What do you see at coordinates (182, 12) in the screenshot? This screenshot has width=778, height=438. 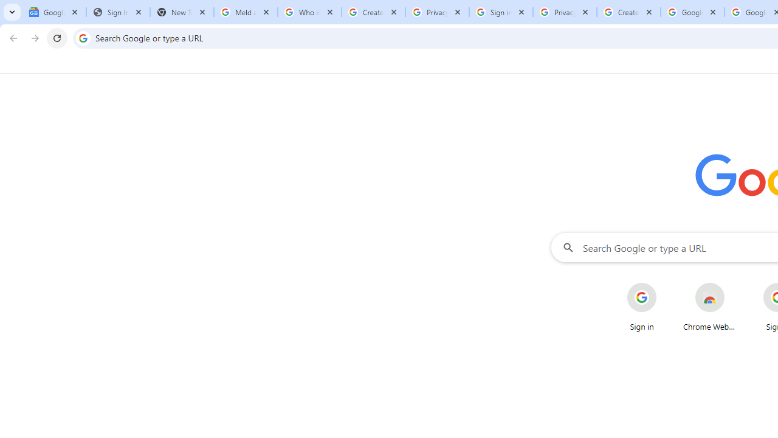 I see `New Tab` at bounding box center [182, 12].